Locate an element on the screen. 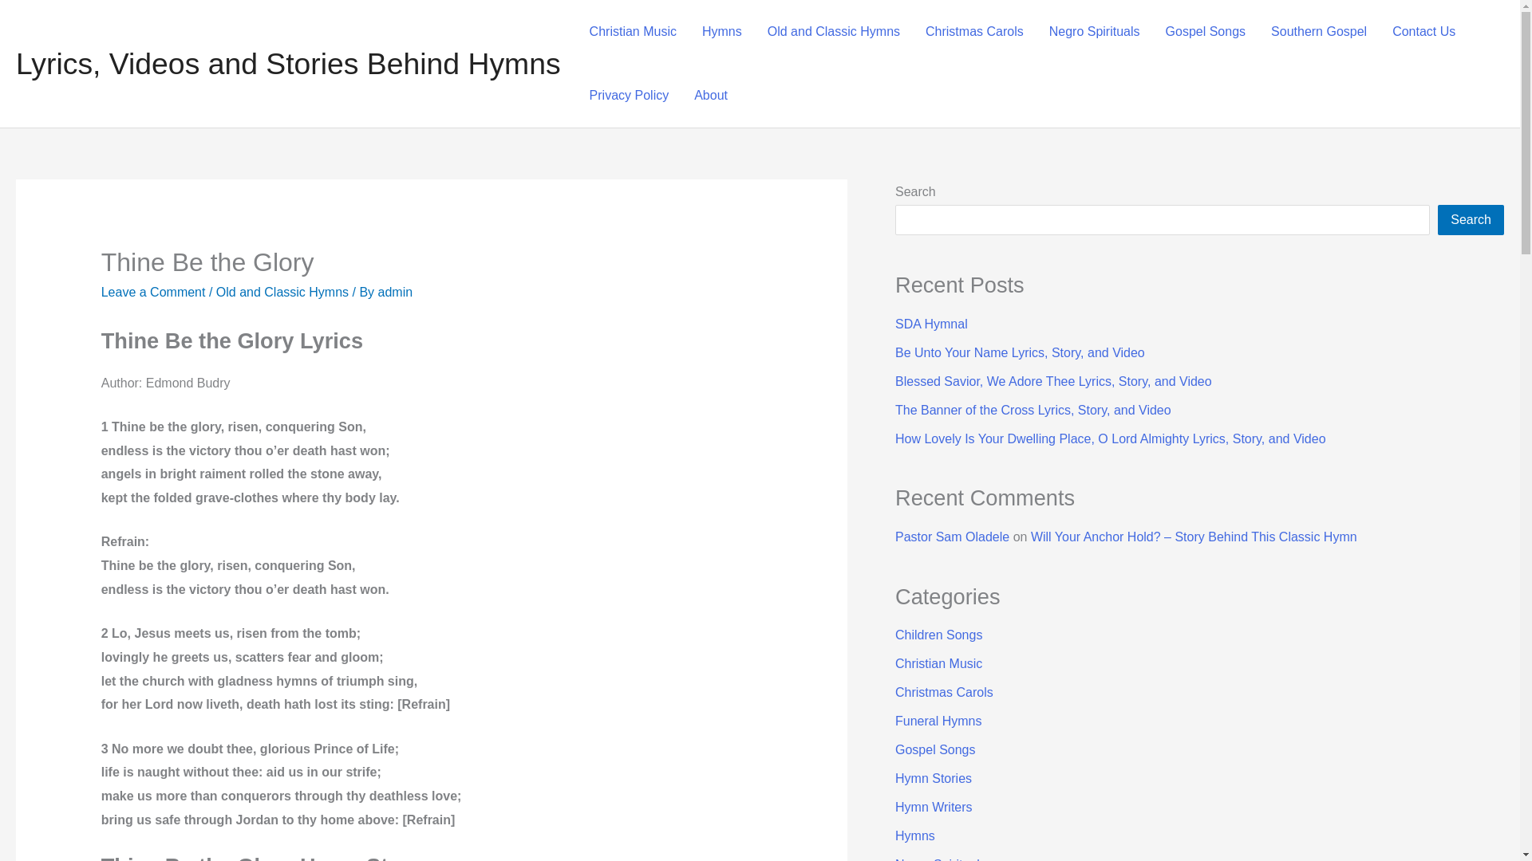 The image size is (1532, 861). Pastor Sam Oladele is located at coordinates (952, 537).